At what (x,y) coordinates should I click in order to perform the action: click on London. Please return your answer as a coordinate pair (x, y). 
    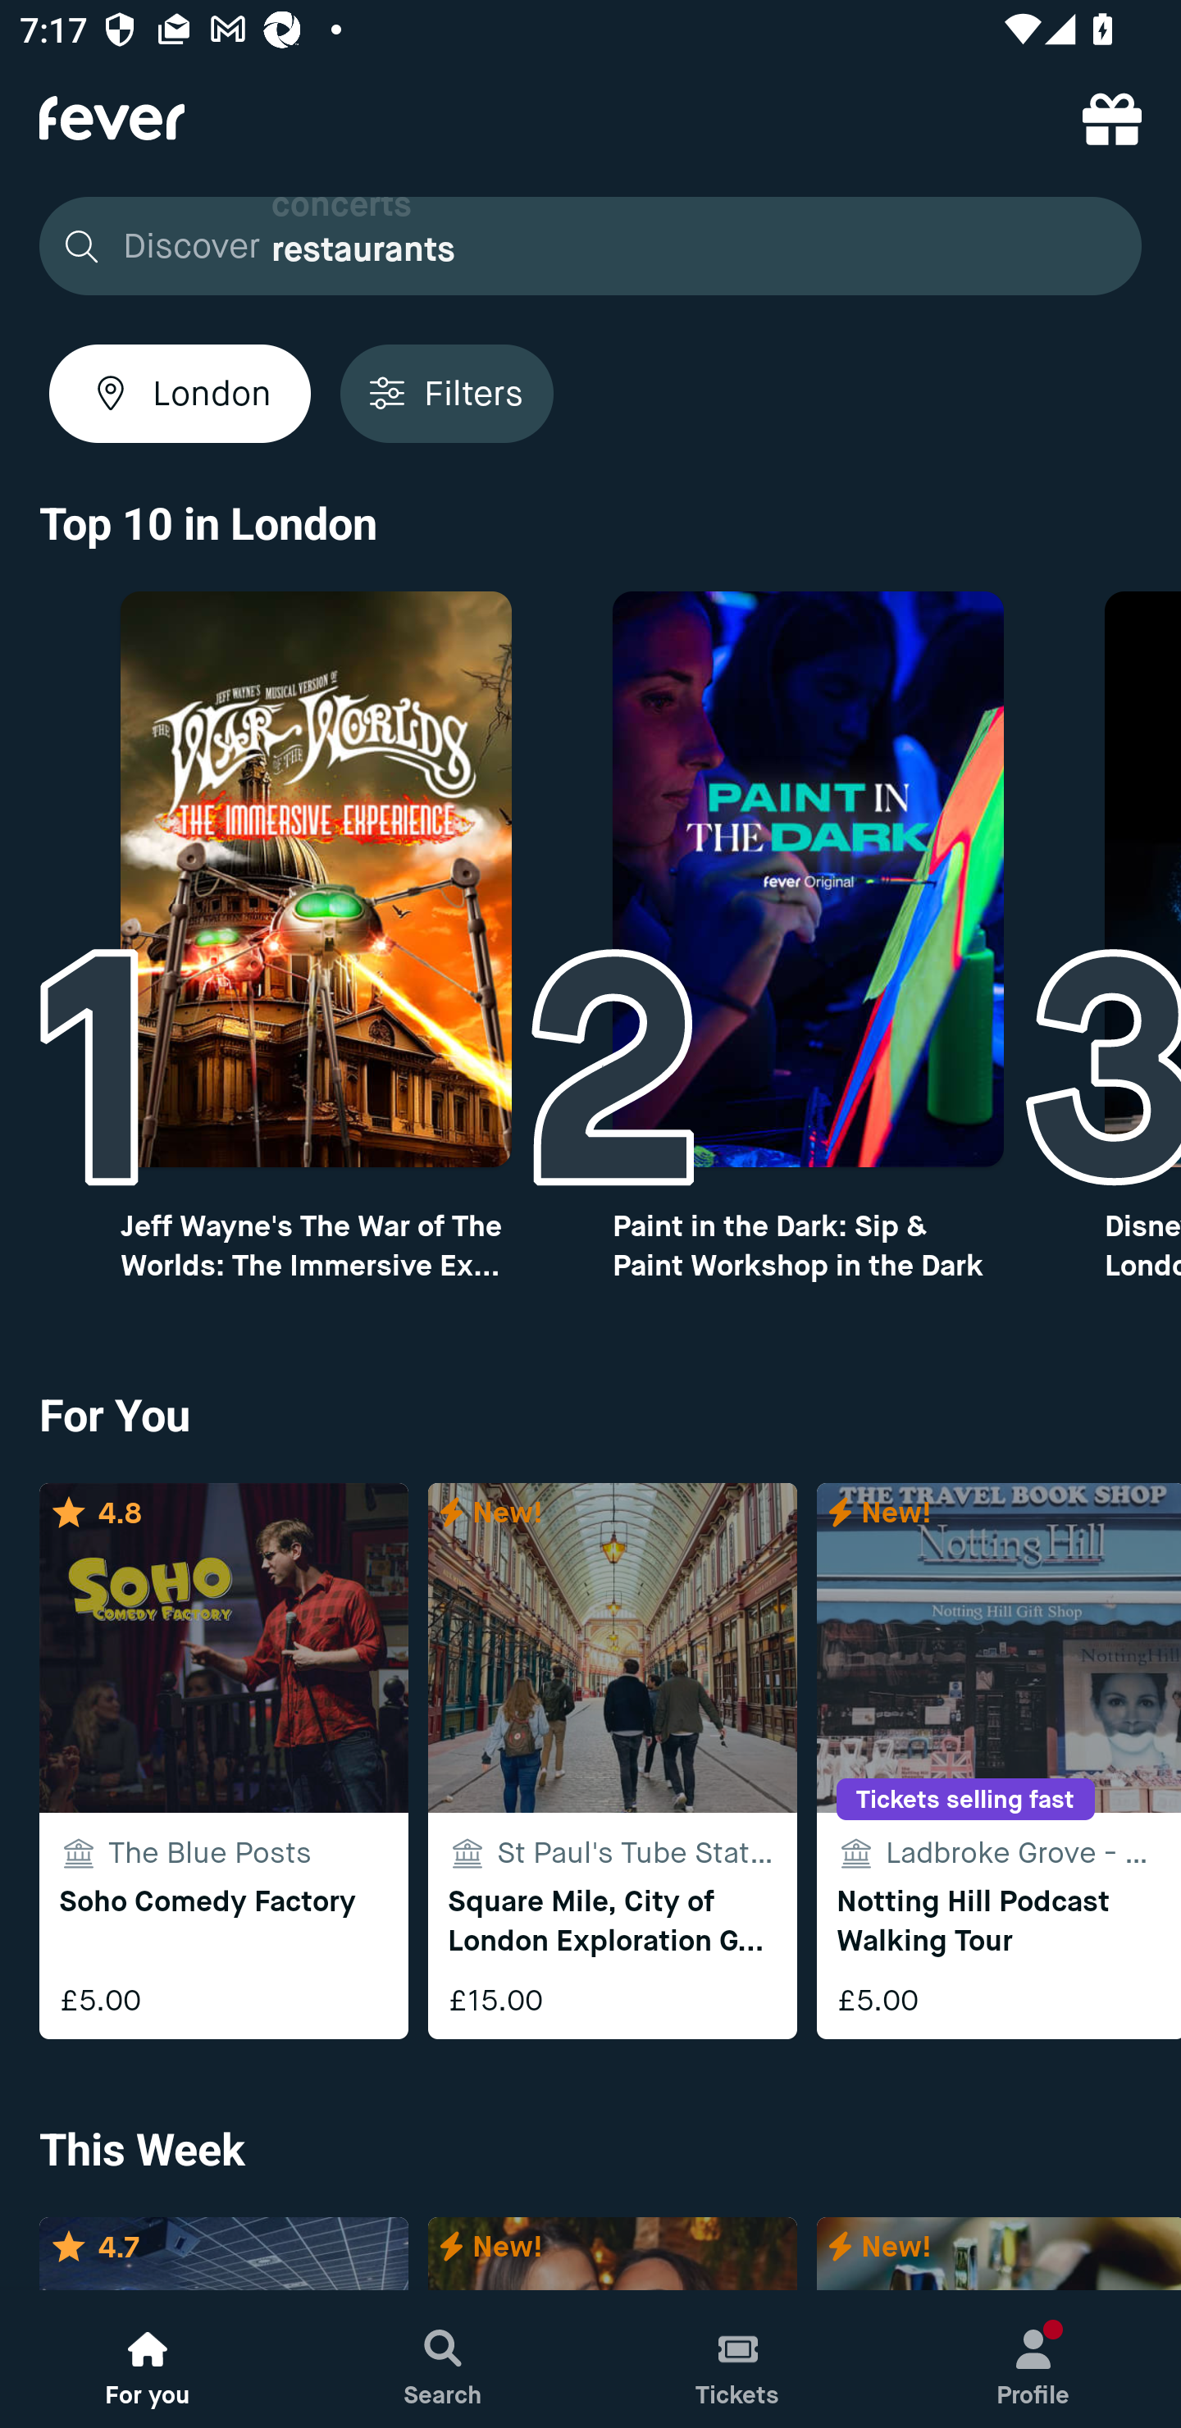
    Looking at the image, I should click on (180, 393).